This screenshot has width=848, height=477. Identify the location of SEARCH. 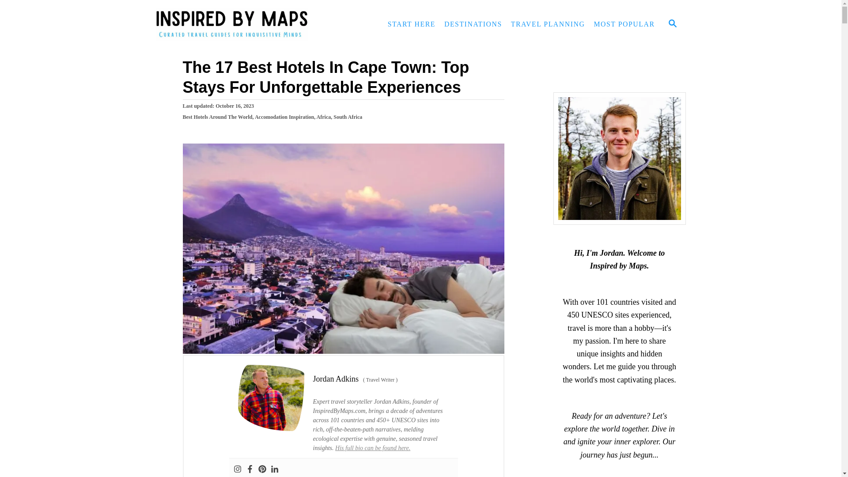
(672, 24).